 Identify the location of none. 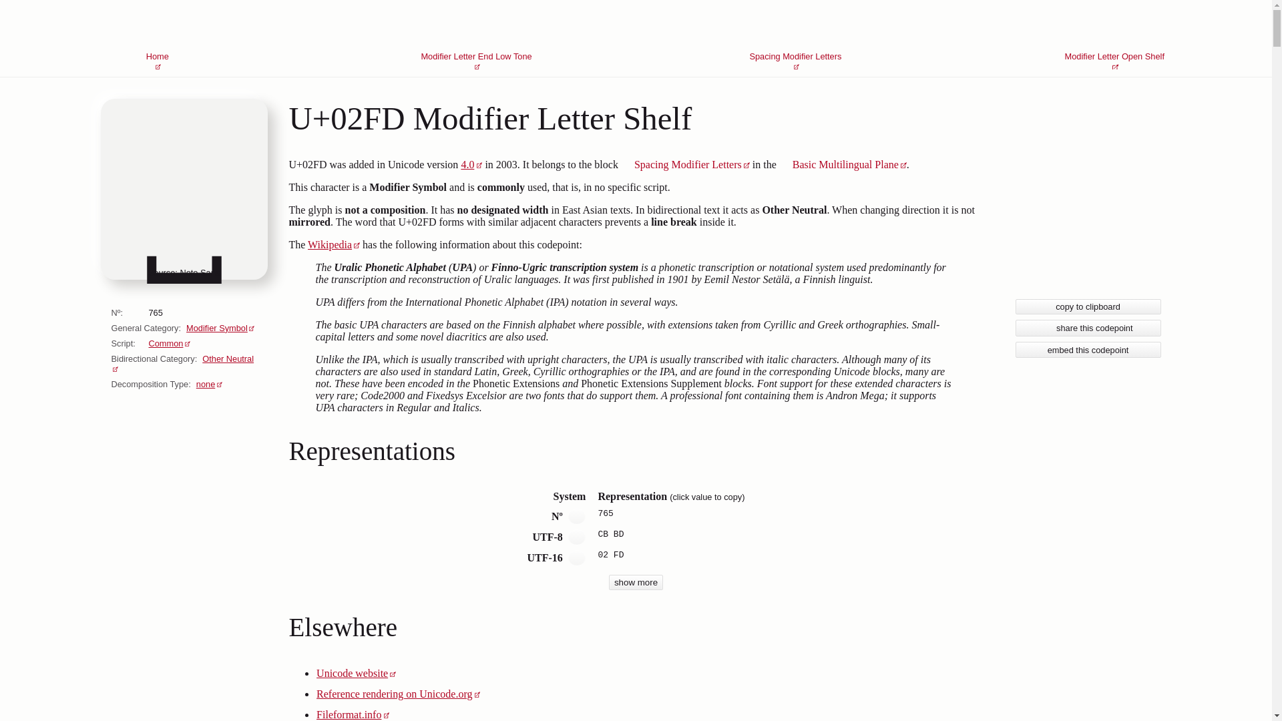
(208, 385).